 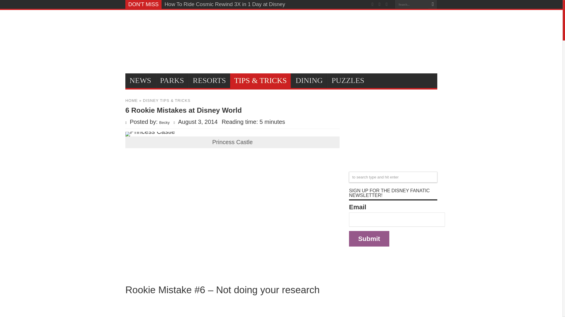 I want to click on RESORTS, so click(x=209, y=80).